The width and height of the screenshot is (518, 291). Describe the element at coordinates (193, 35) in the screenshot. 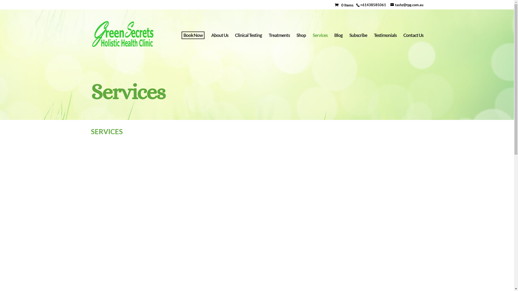

I see `Book Now` at that location.